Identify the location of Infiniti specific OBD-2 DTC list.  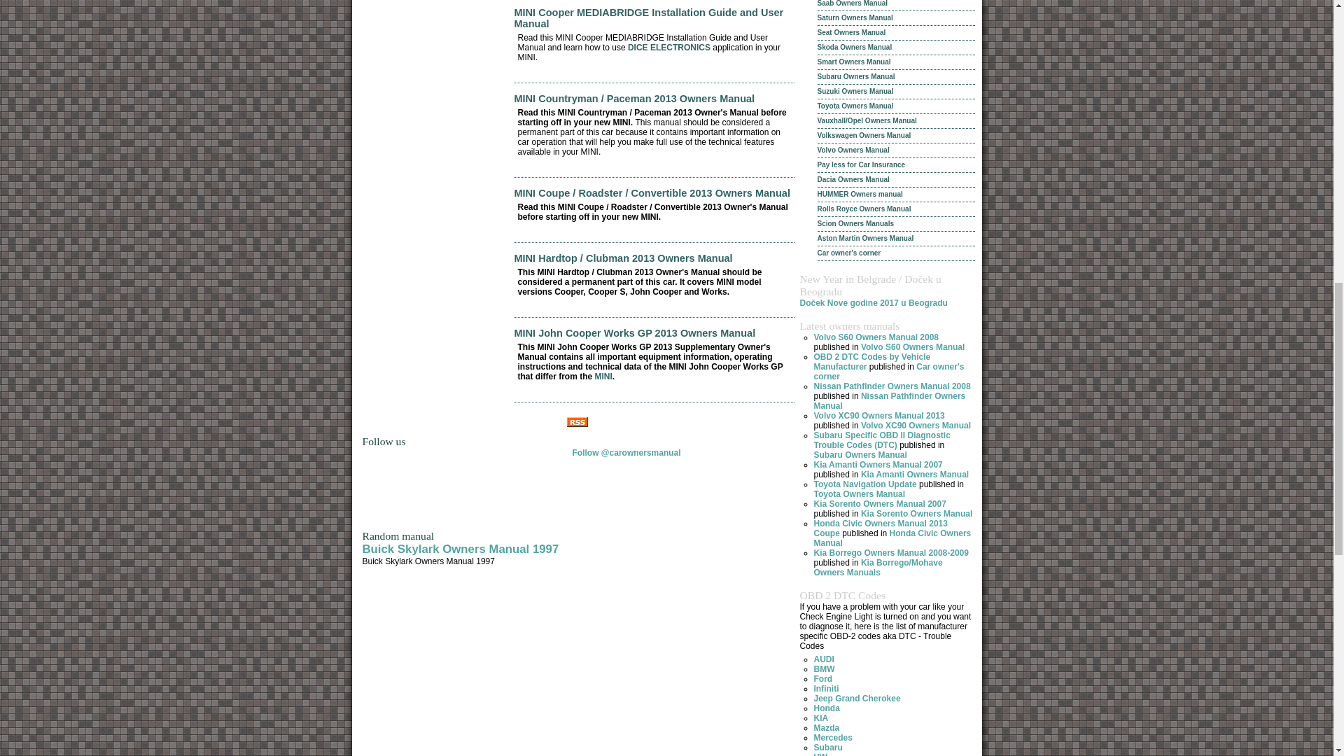
(826, 689).